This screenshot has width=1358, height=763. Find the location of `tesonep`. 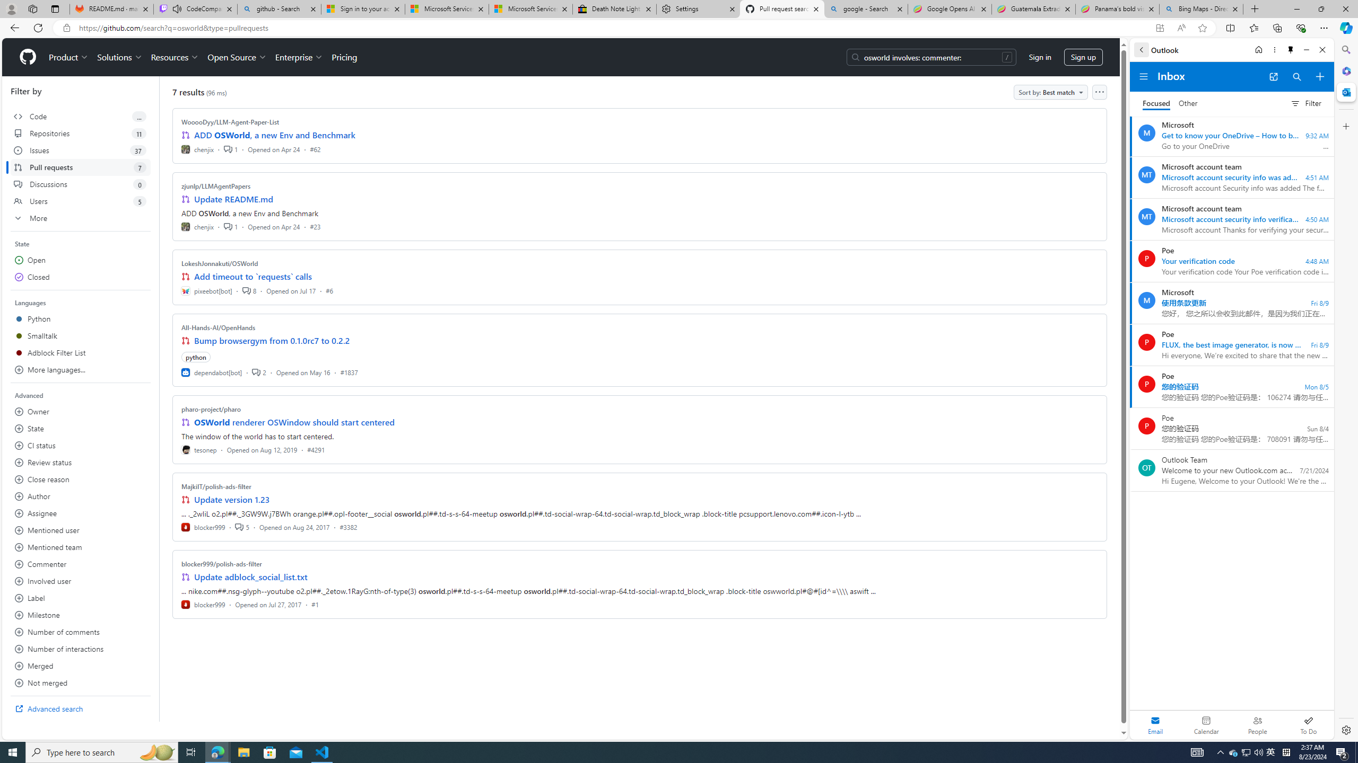

tesonep is located at coordinates (199, 449).